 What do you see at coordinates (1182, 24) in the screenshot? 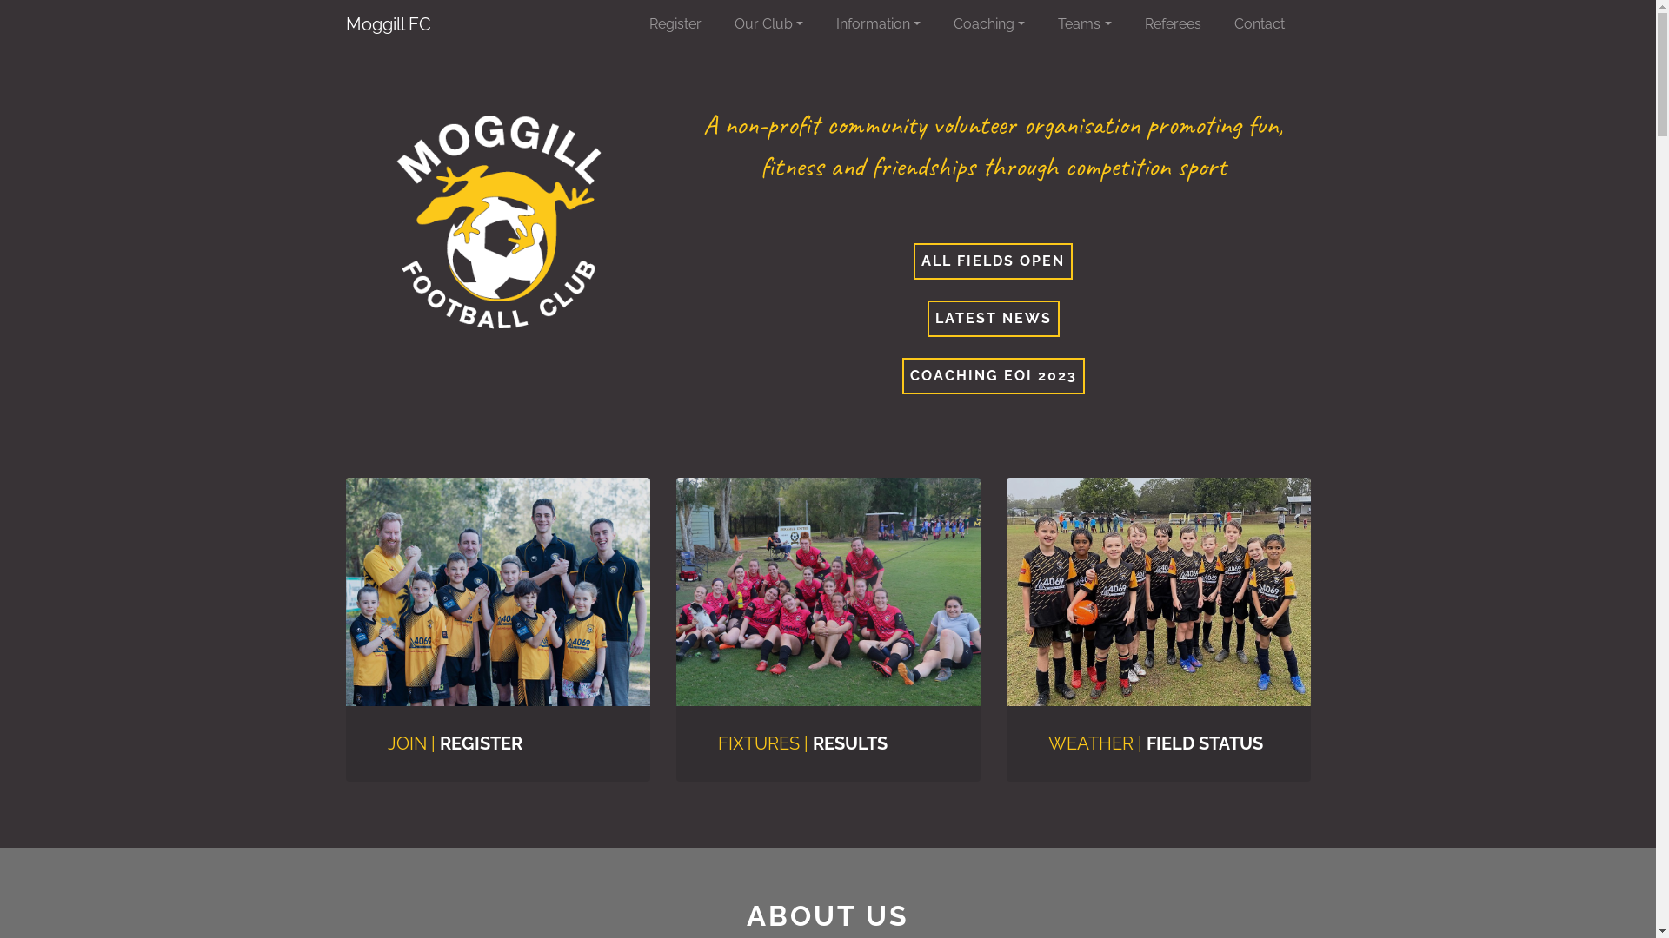
I see `Referees` at bounding box center [1182, 24].